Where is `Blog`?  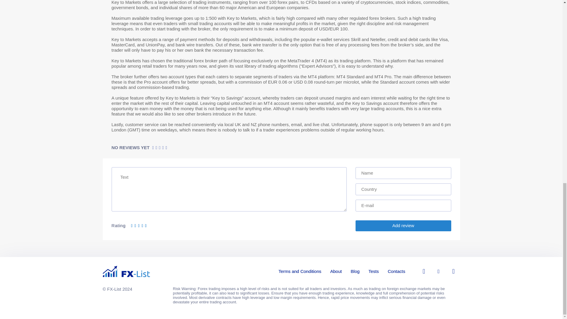 Blog is located at coordinates (355, 271).